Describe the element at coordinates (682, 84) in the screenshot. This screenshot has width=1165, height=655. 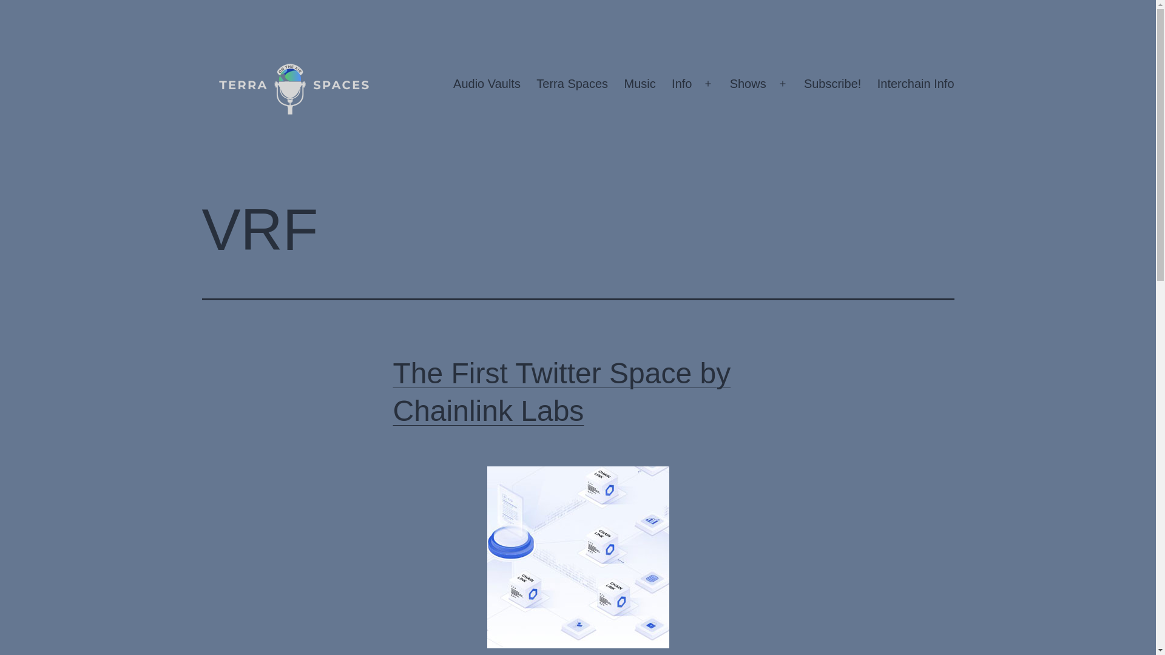
I see `Info` at that location.